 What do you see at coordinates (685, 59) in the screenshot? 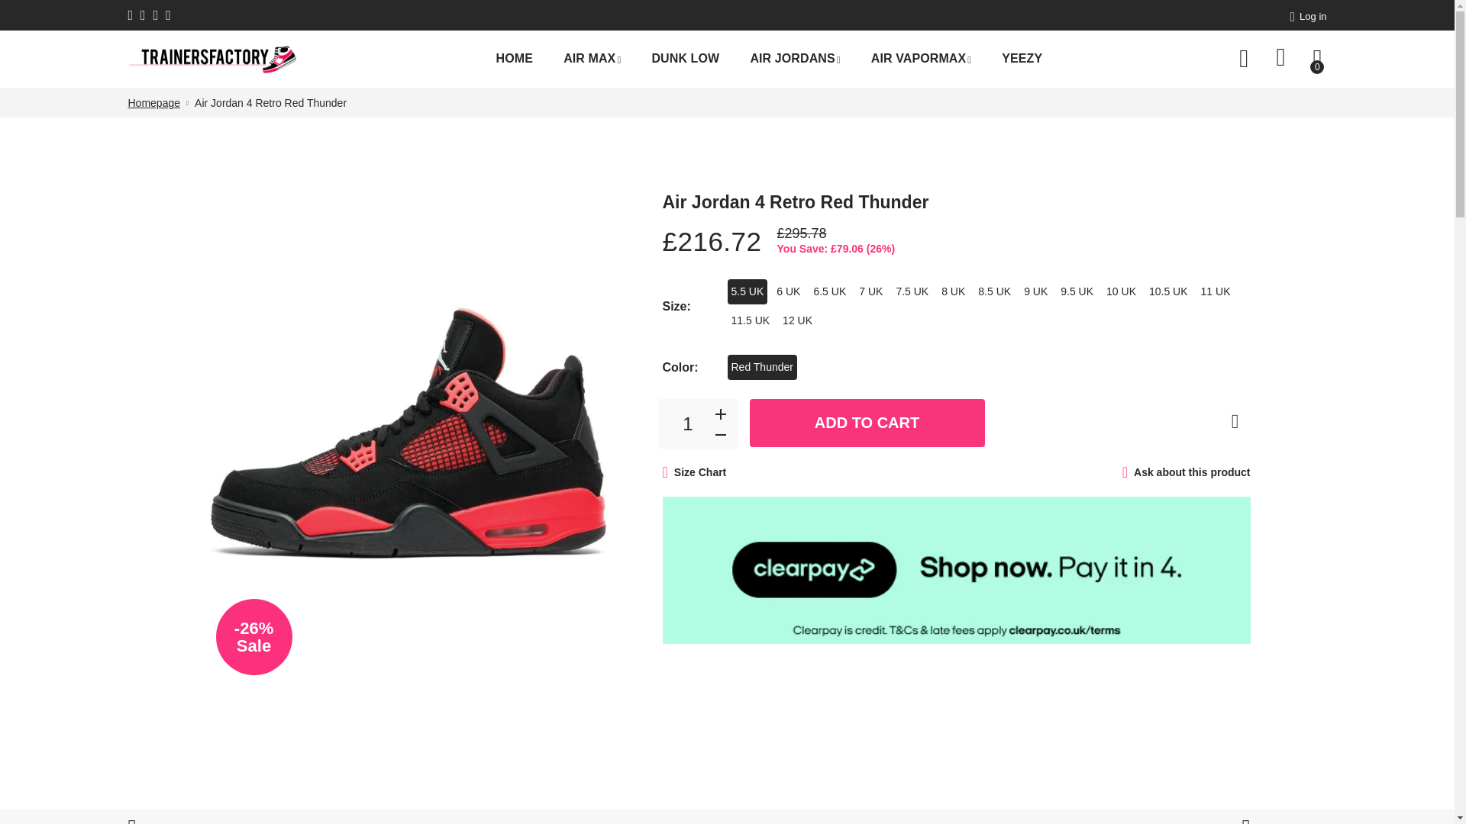
I see `DUNK LOW` at bounding box center [685, 59].